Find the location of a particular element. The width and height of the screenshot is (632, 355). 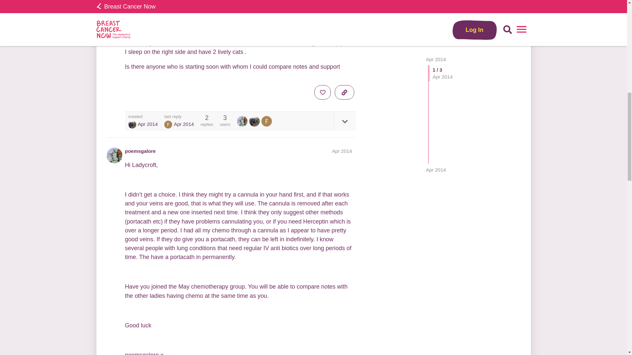

last reply is located at coordinates (179, 116).